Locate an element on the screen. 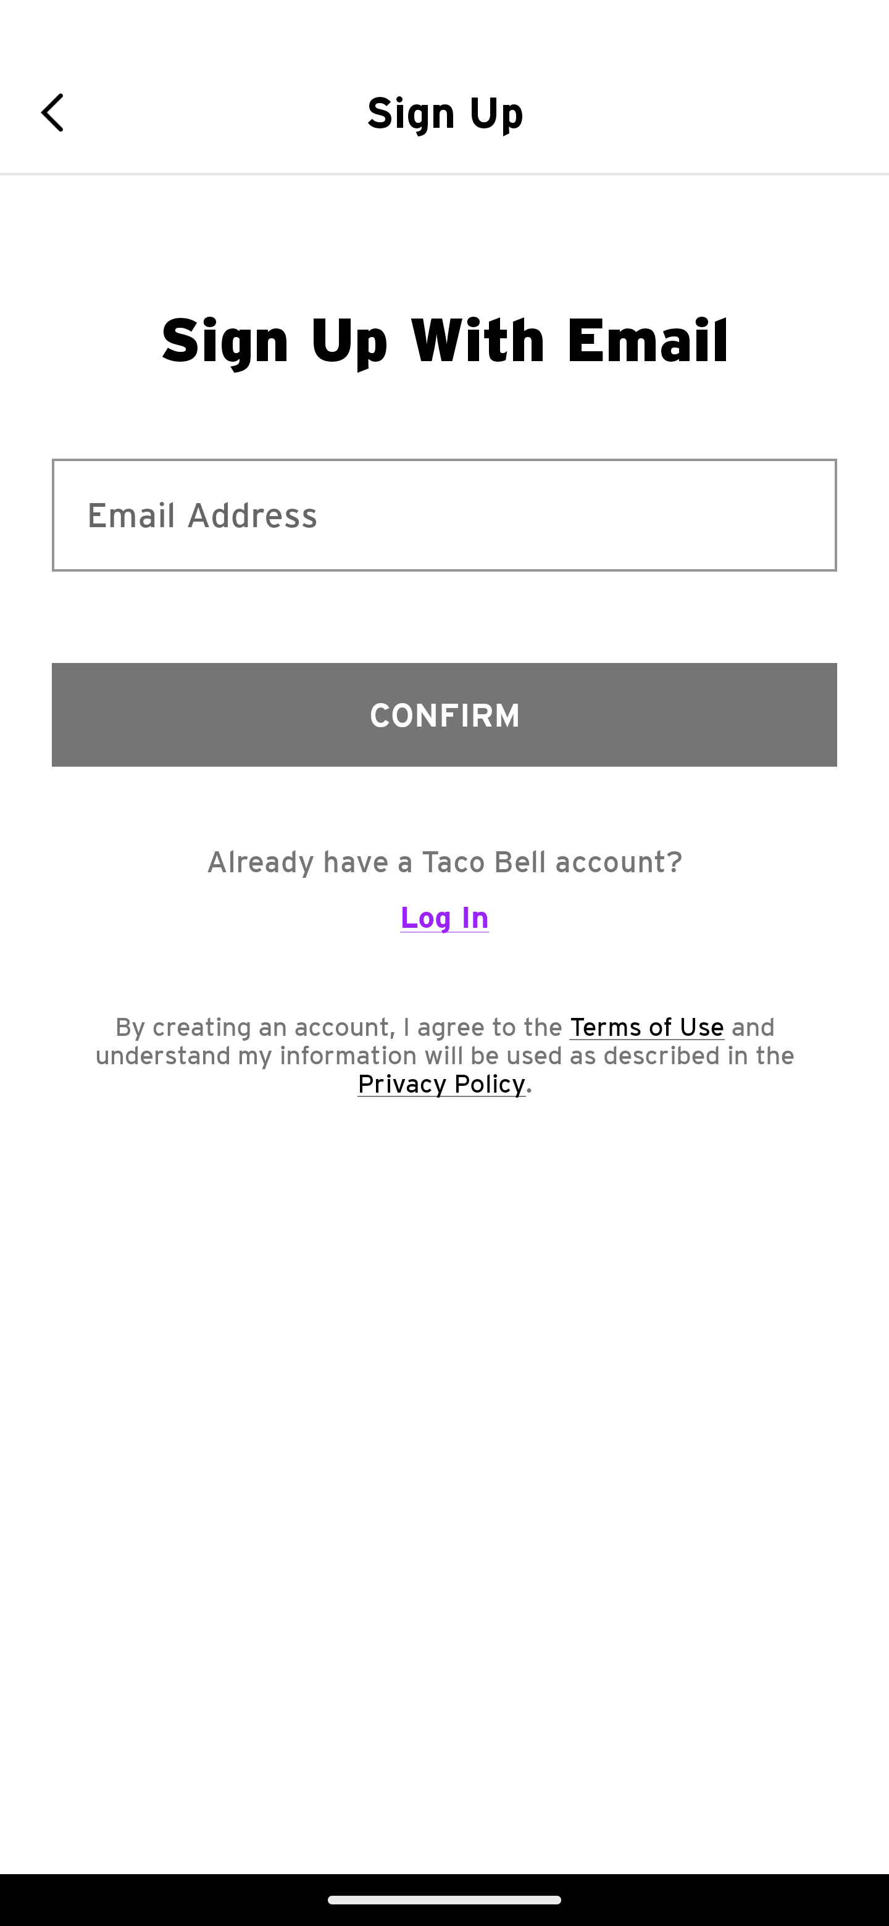 The height and width of the screenshot is (1926, 889). CONFIRM is located at coordinates (444, 714).